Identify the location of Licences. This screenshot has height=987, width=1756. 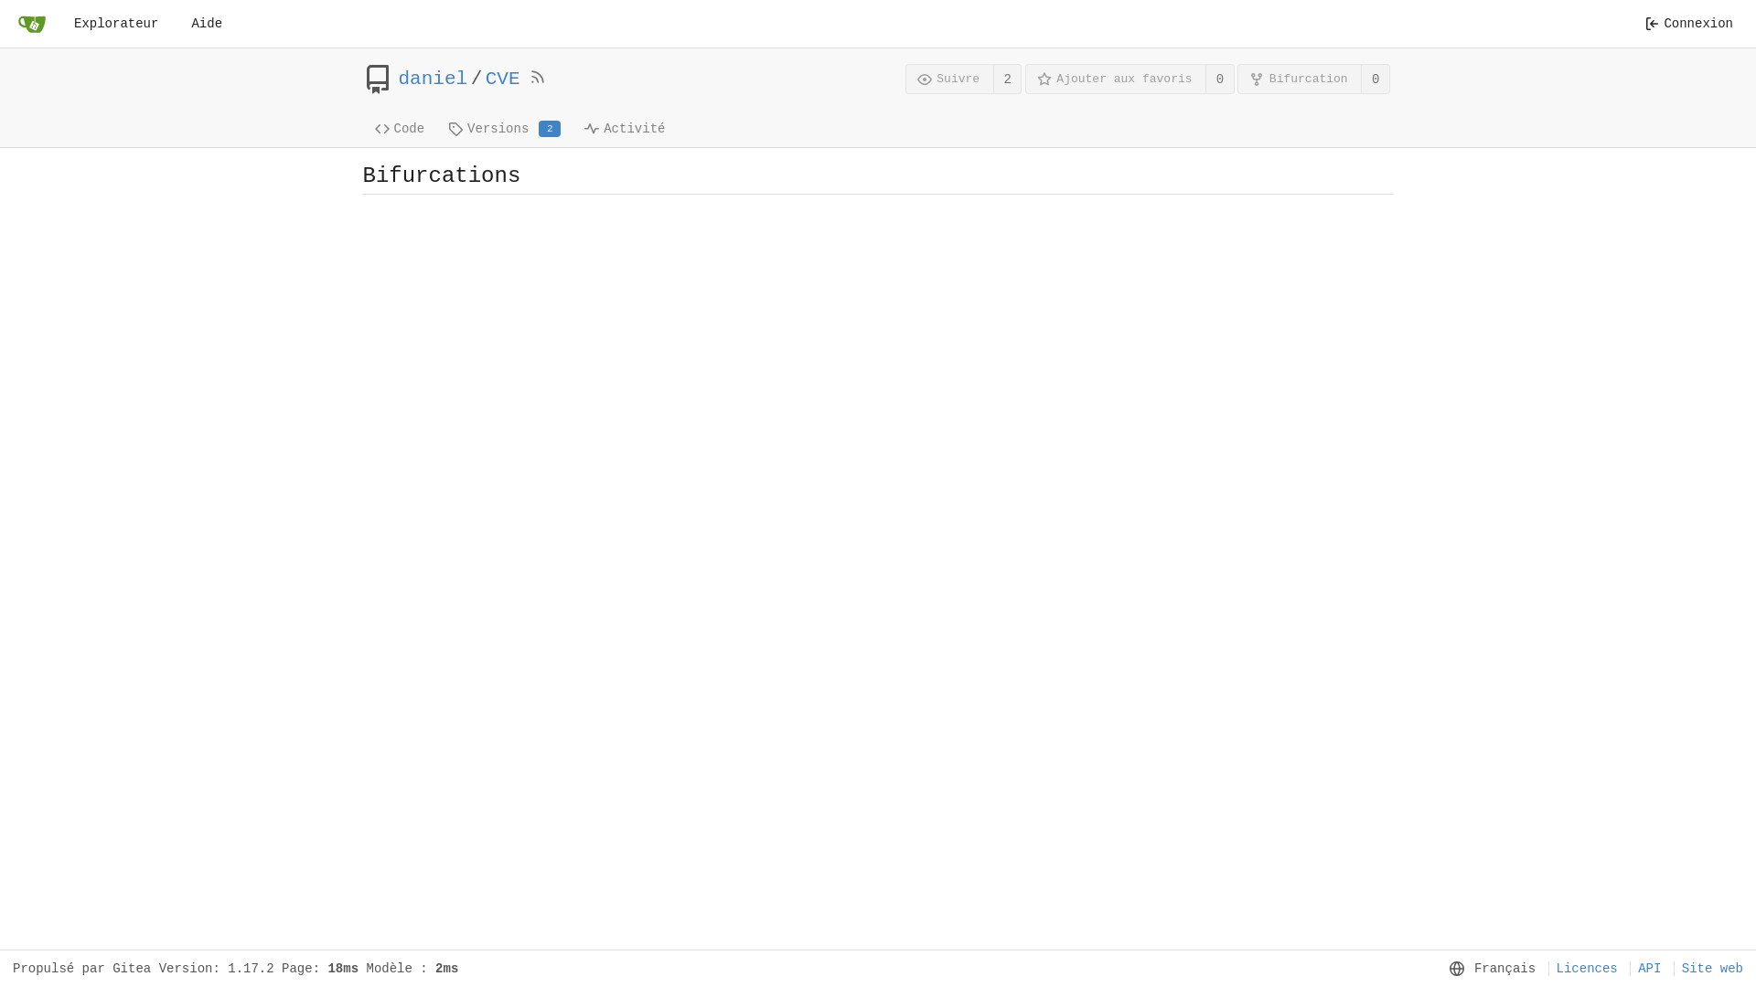
(1583, 969).